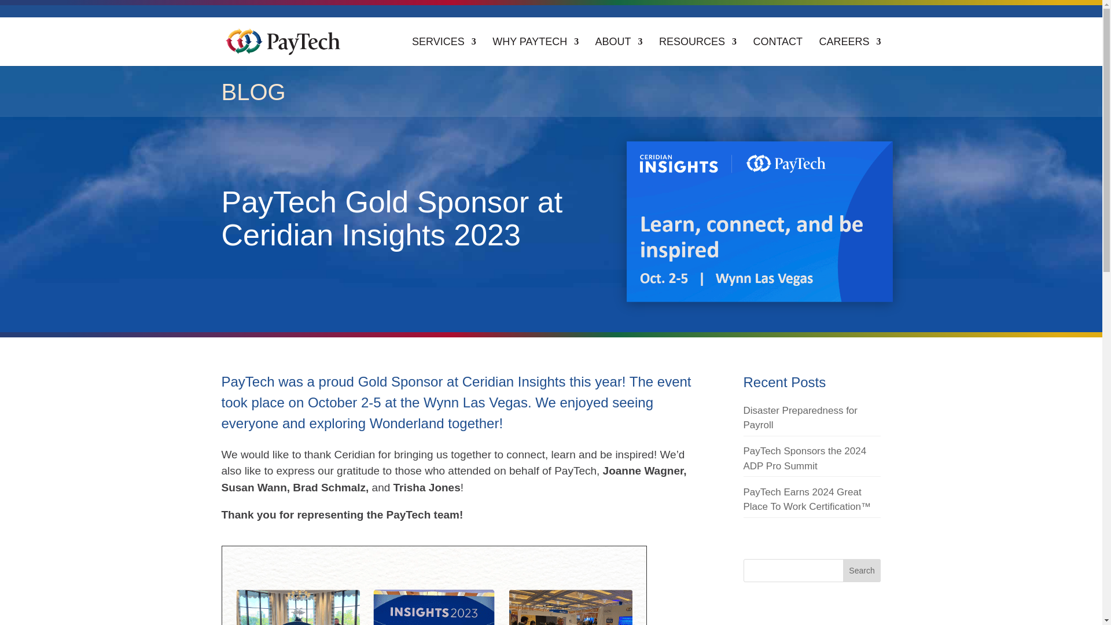 The width and height of the screenshot is (1111, 625). Describe the element at coordinates (697, 52) in the screenshot. I see `RESOURCES` at that location.